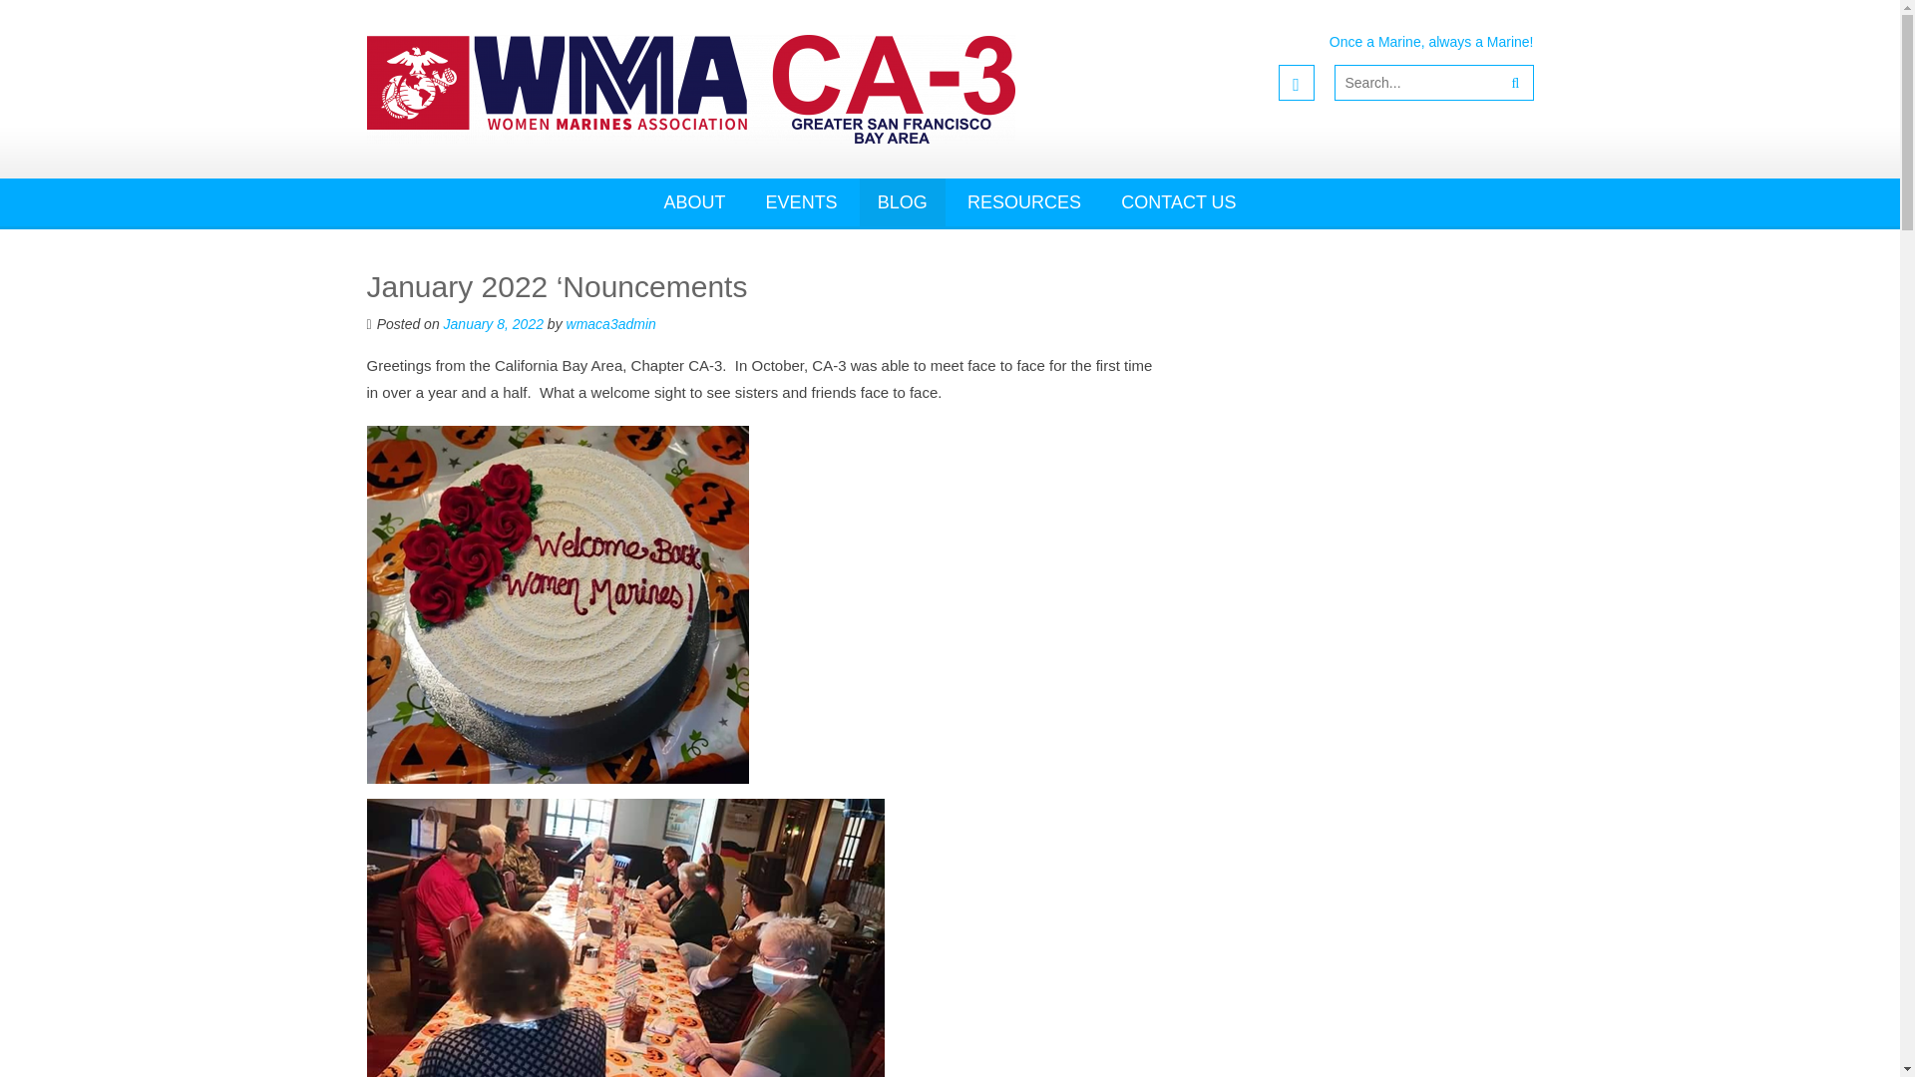 The height and width of the screenshot is (1077, 1915). What do you see at coordinates (611, 323) in the screenshot?
I see `wmaca3admin` at bounding box center [611, 323].